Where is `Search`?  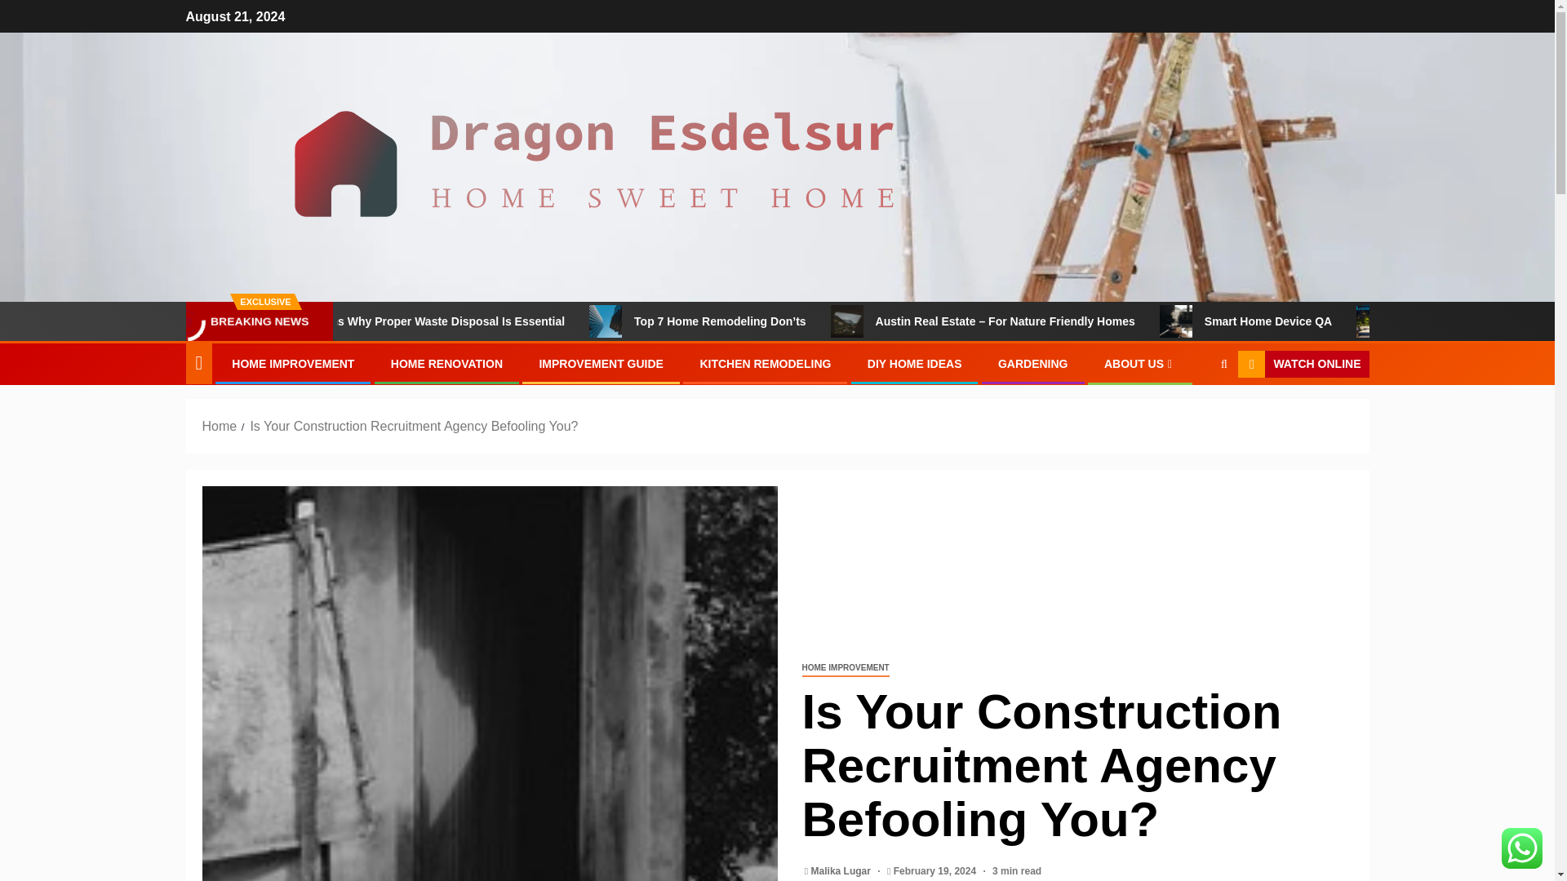 Search is located at coordinates (1192, 414).